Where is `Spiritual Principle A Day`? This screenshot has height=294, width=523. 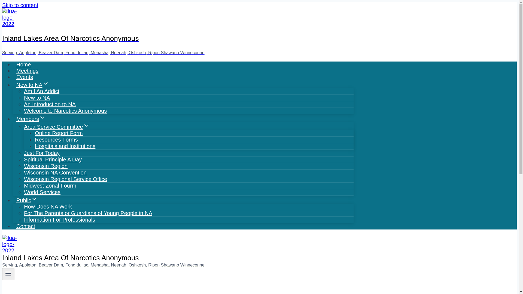
Spiritual Principle A Day is located at coordinates (53, 160).